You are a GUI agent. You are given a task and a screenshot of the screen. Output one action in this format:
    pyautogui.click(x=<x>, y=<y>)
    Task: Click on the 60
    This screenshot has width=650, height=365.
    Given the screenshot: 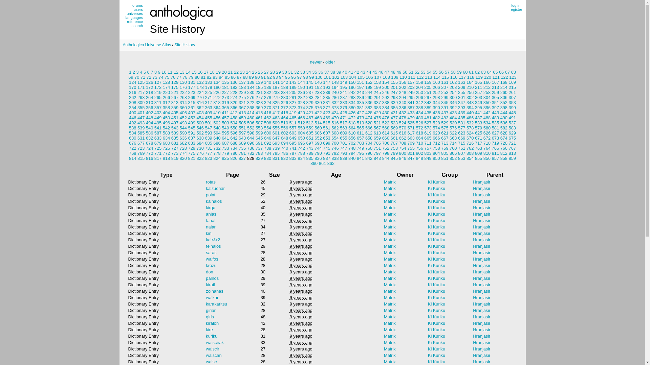 What is the action you would take?
    pyautogui.click(x=465, y=72)
    